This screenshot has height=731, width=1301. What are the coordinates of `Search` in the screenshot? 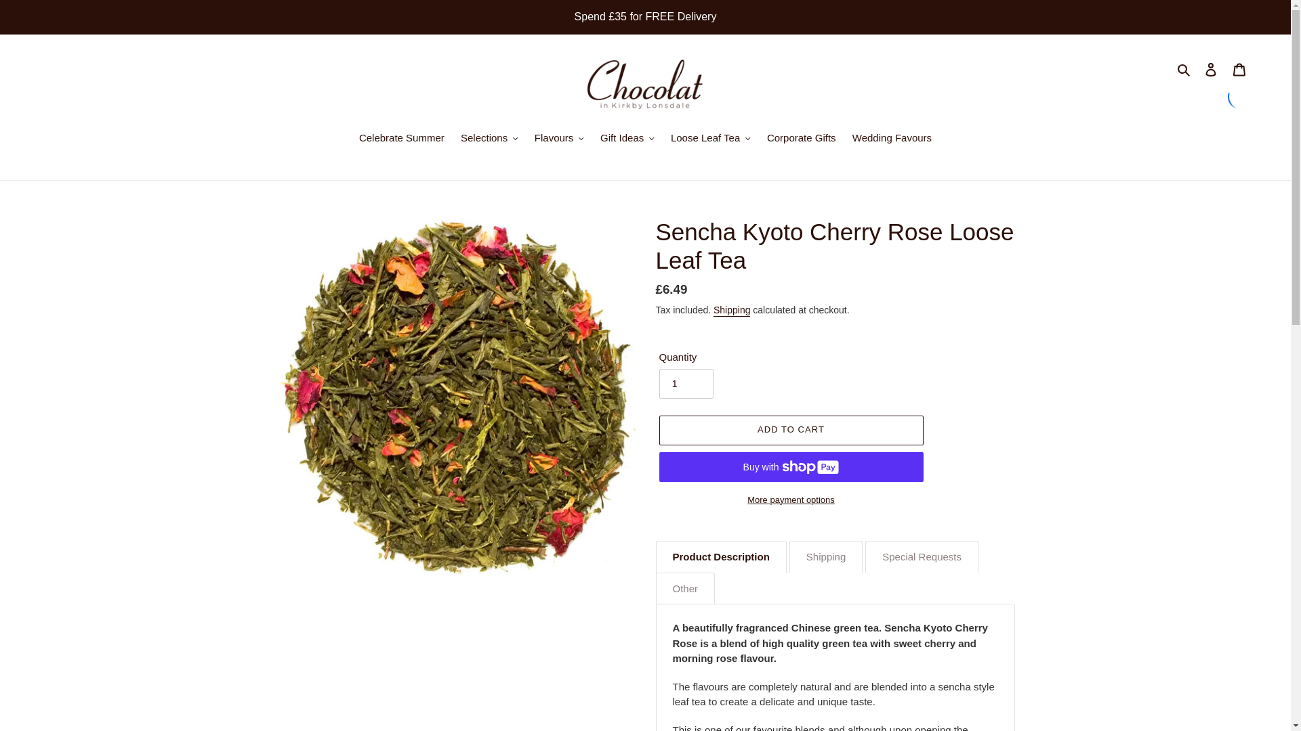 It's located at (1184, 69).